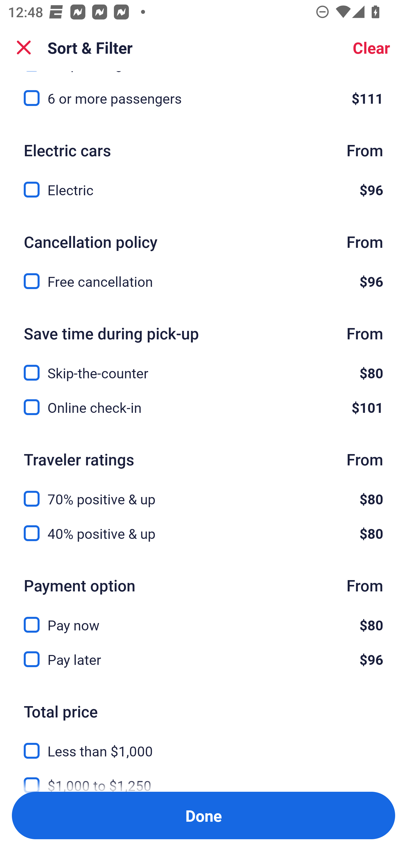  Describe the element at coordinates (203, 281) in the screenshot. I see `Free cancellation, $96 Free cancellation $96` at that location.